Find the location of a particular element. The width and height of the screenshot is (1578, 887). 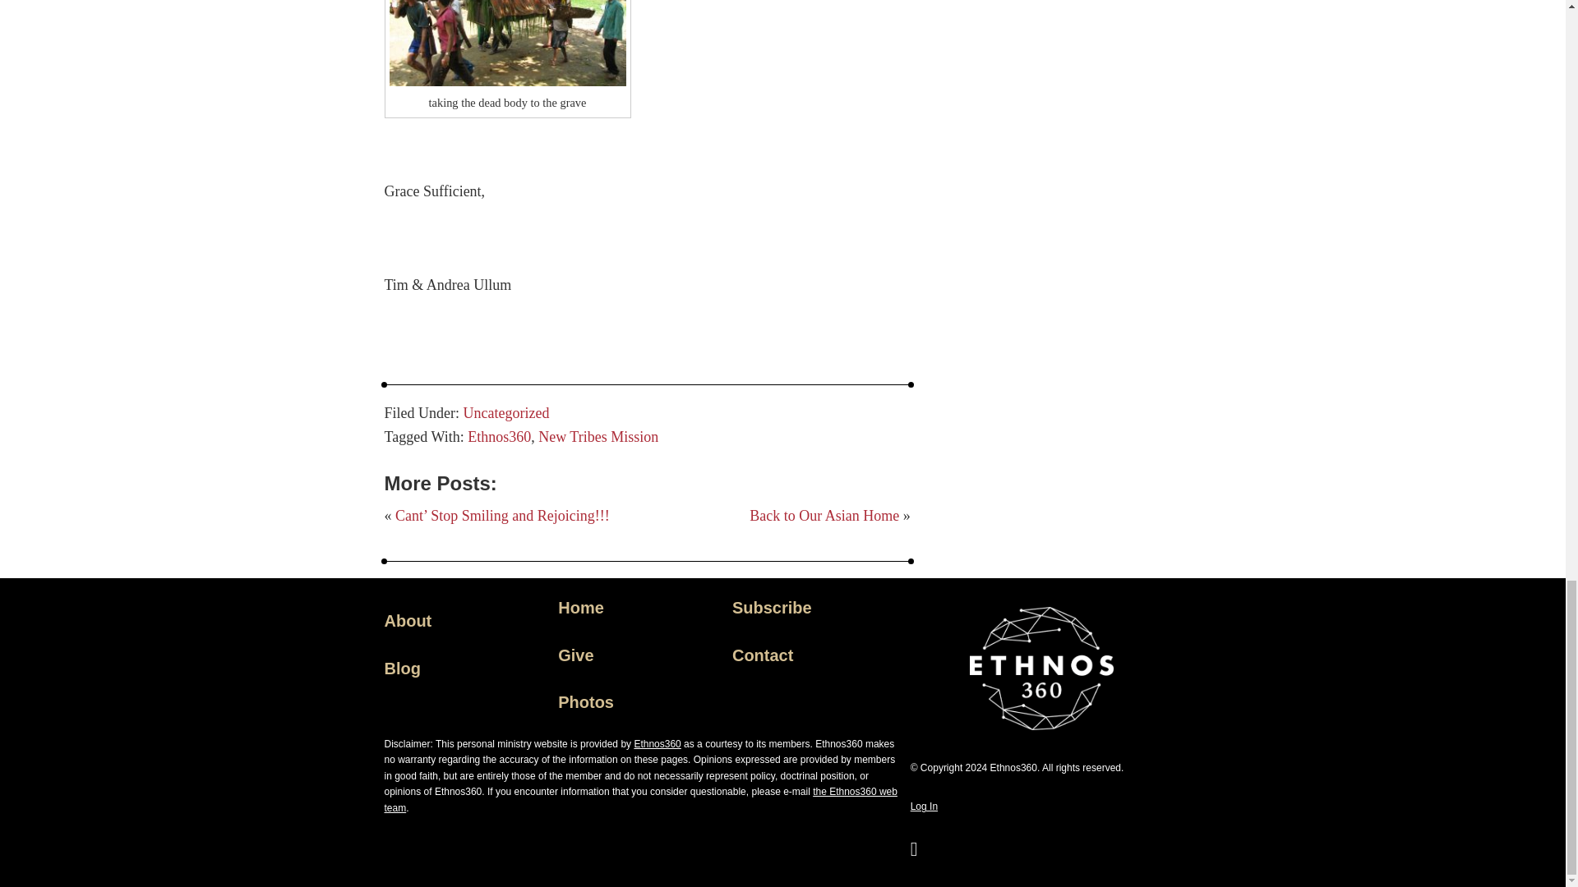

Ethnos360.org is located at coordinates (657, 743).